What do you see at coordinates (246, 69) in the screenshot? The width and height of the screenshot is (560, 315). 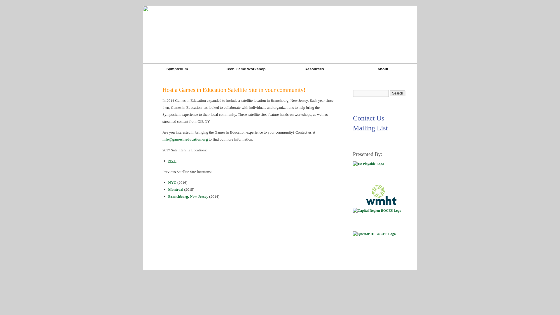 I see `Teen Game Workshop` at bounding box center [246, 69].